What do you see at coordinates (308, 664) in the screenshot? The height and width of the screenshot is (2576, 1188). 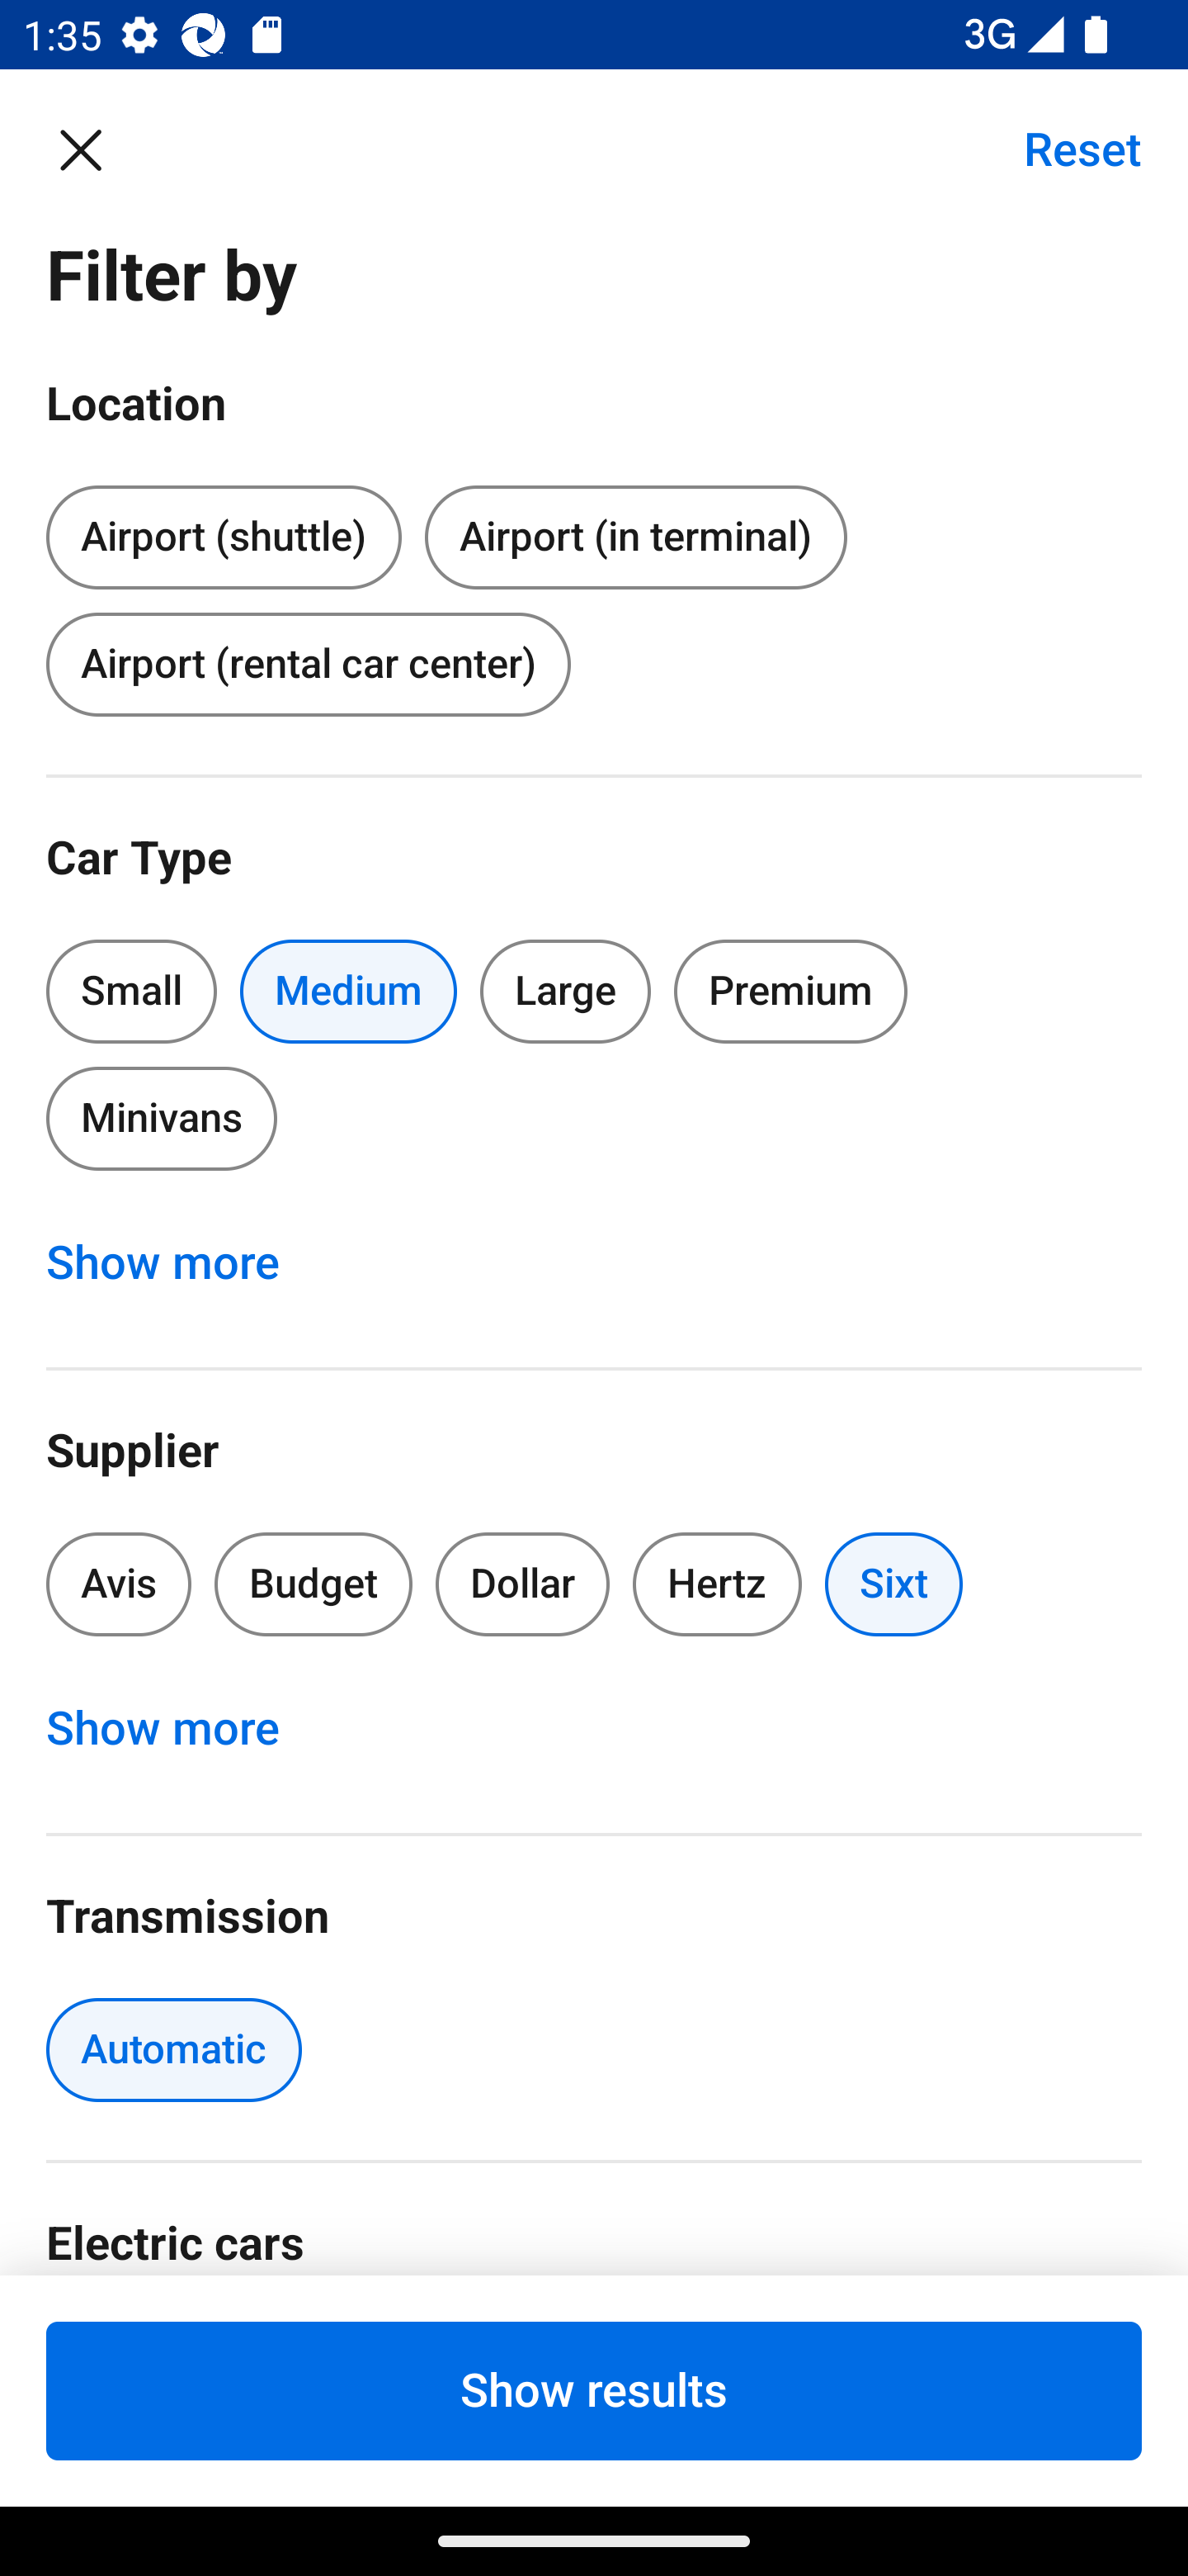 I see `Airport (rental car center)` at bounding box center [308, 664].